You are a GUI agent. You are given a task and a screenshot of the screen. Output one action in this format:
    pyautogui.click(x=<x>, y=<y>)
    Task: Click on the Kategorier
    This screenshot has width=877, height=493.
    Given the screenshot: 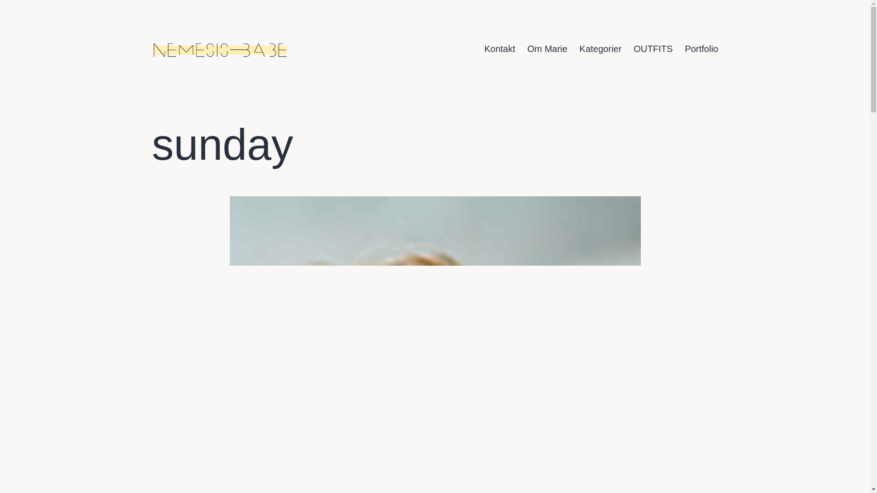 What is the action you would take?
    pyautogui.click(x=600, y=49)
    